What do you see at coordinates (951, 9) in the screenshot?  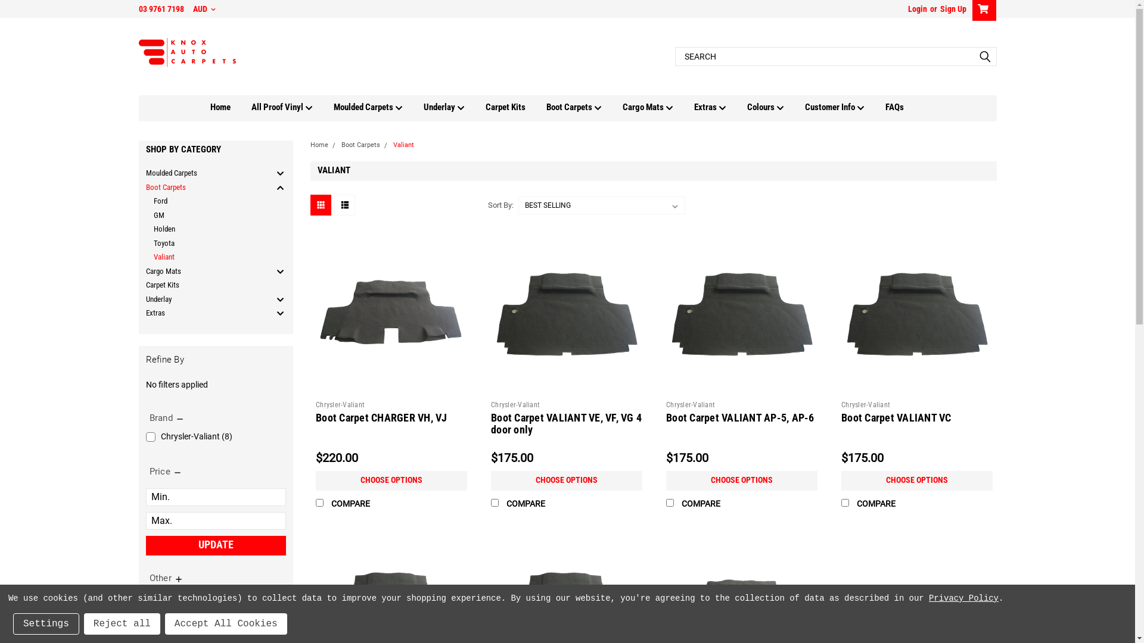 I see `Sign Up` at bounding box center [951, 9].